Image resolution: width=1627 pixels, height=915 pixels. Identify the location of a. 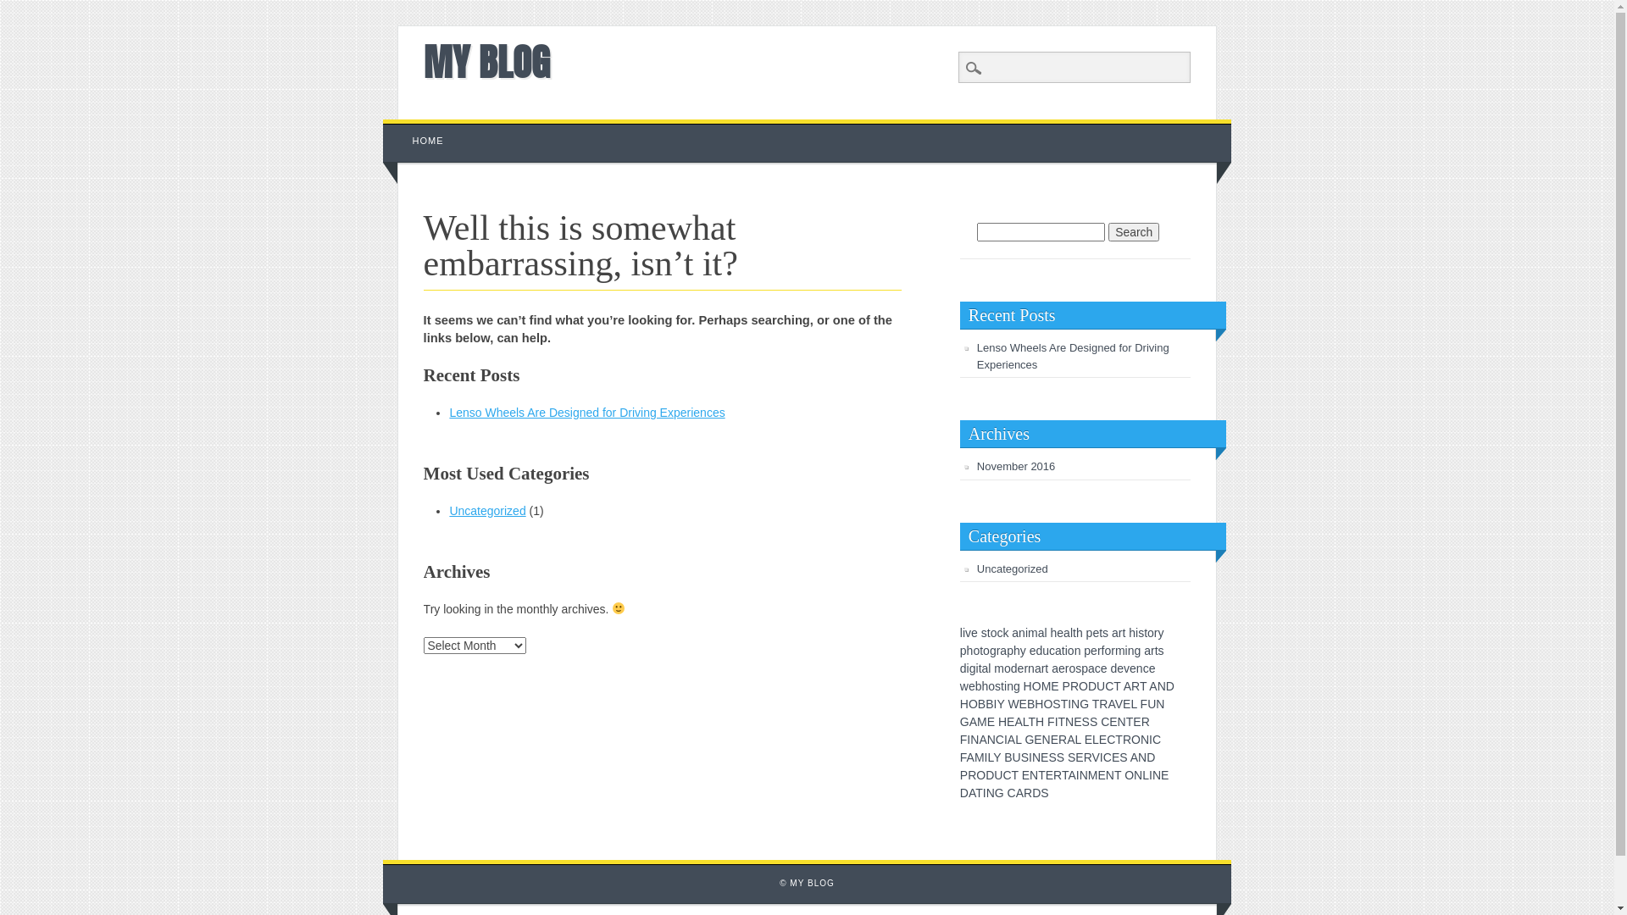
(1003, 651).